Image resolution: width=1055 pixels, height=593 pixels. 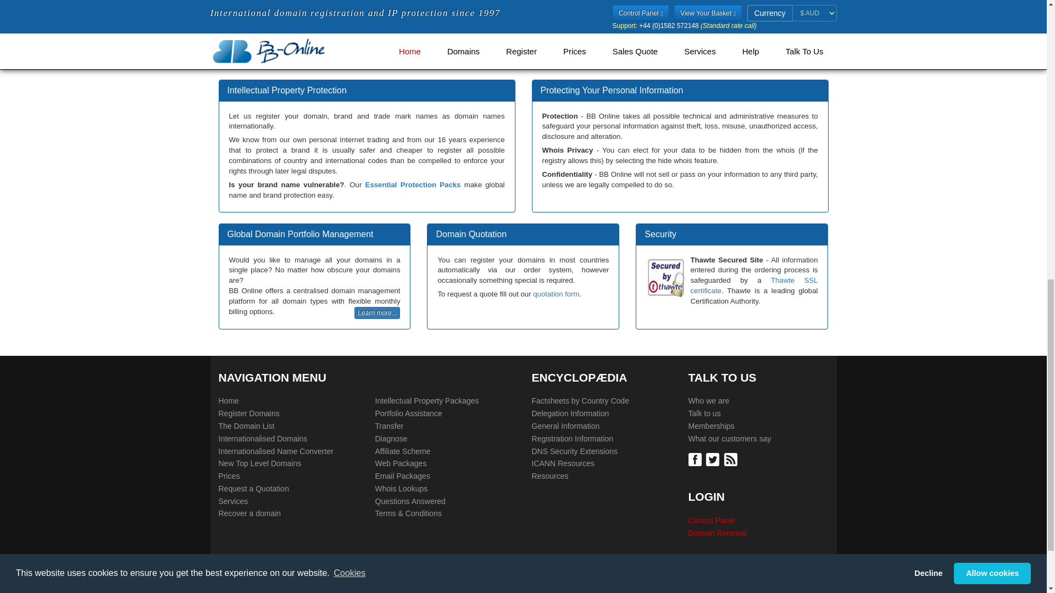 I want to click on Email Packages, so click(x=402, y=477).